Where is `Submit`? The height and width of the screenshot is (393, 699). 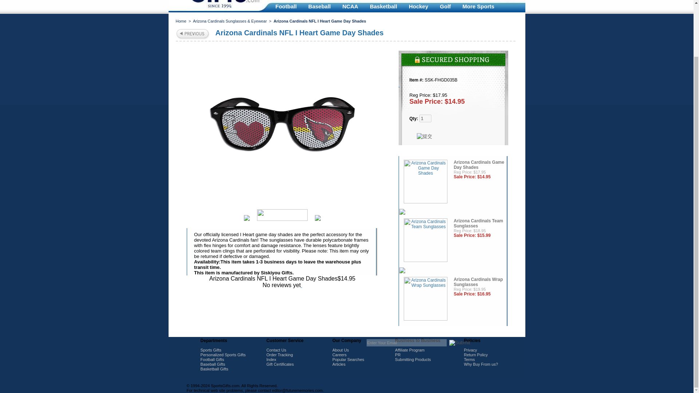 Submit is located at coordinates (459, 343).